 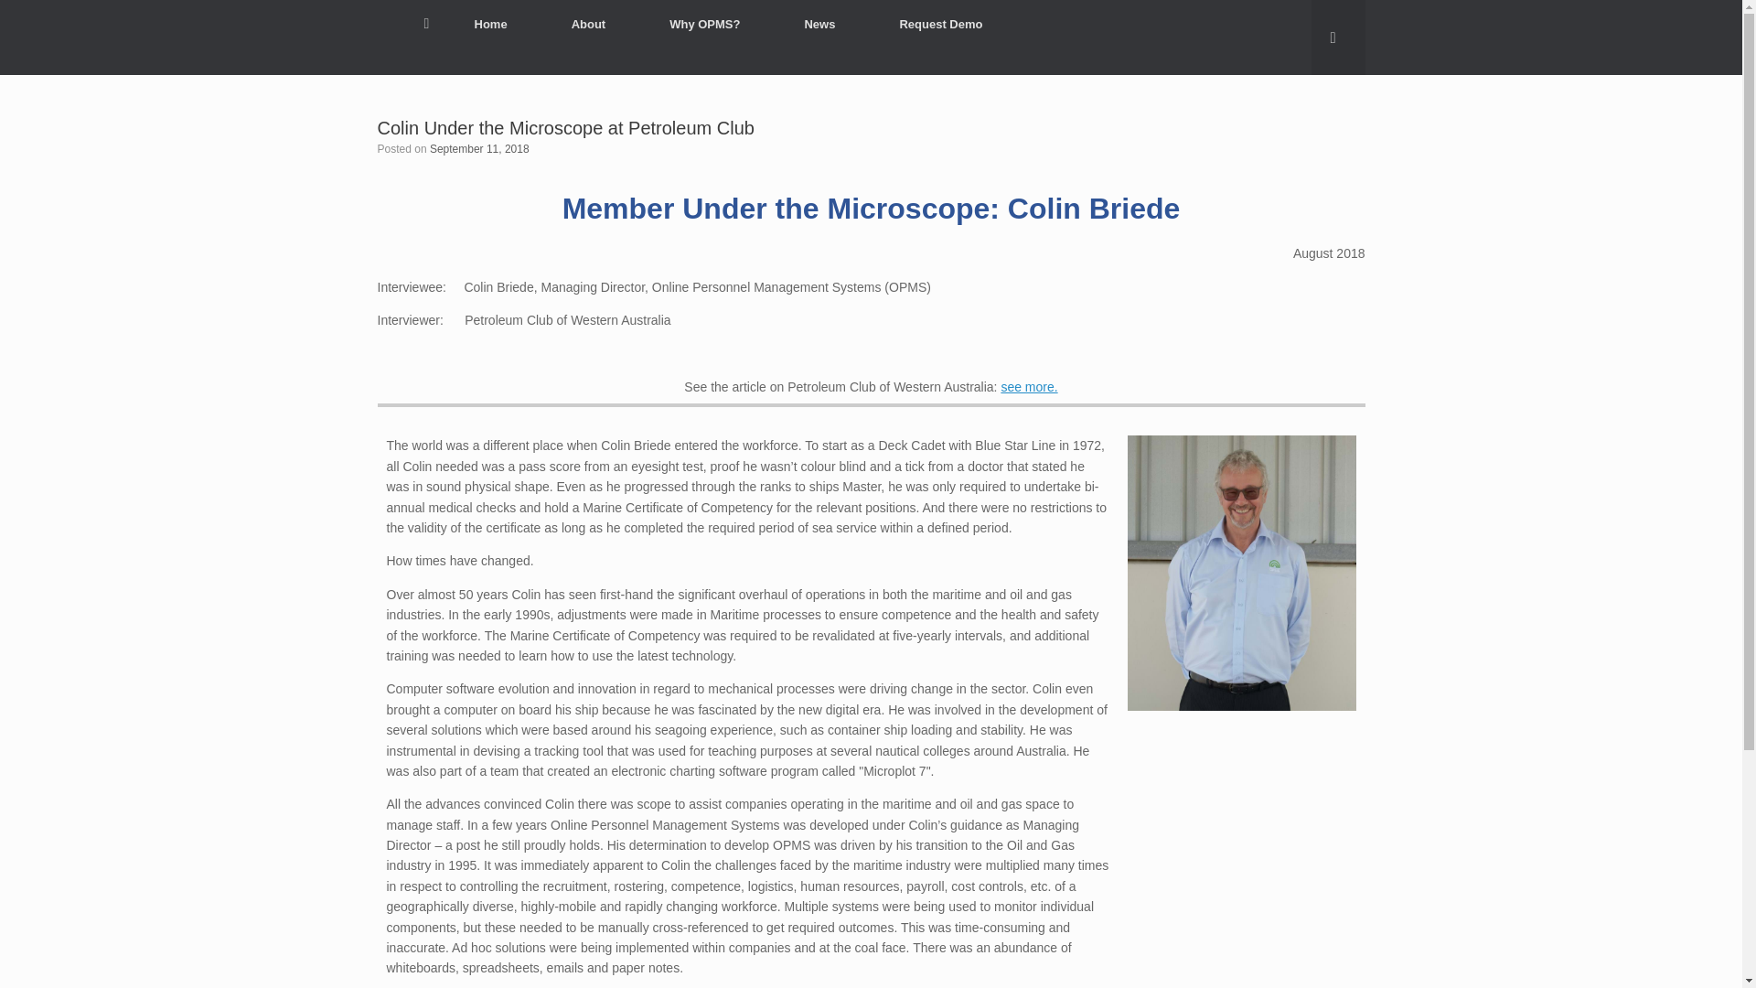 What do you see at coordinates (479, 148) in the screenshot?
I see `September 11, 2018` at bounding box center [479, 148].